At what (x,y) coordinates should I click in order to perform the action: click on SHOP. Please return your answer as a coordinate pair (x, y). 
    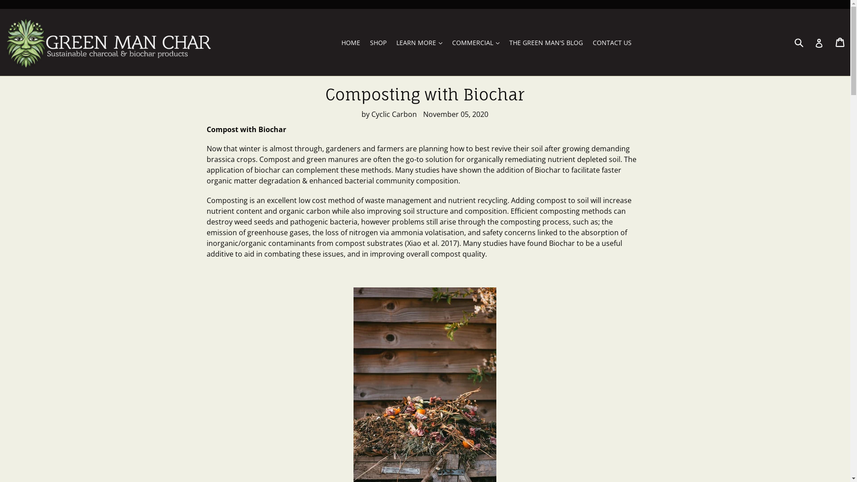
    Looking at the image, I should click on (379, 43).